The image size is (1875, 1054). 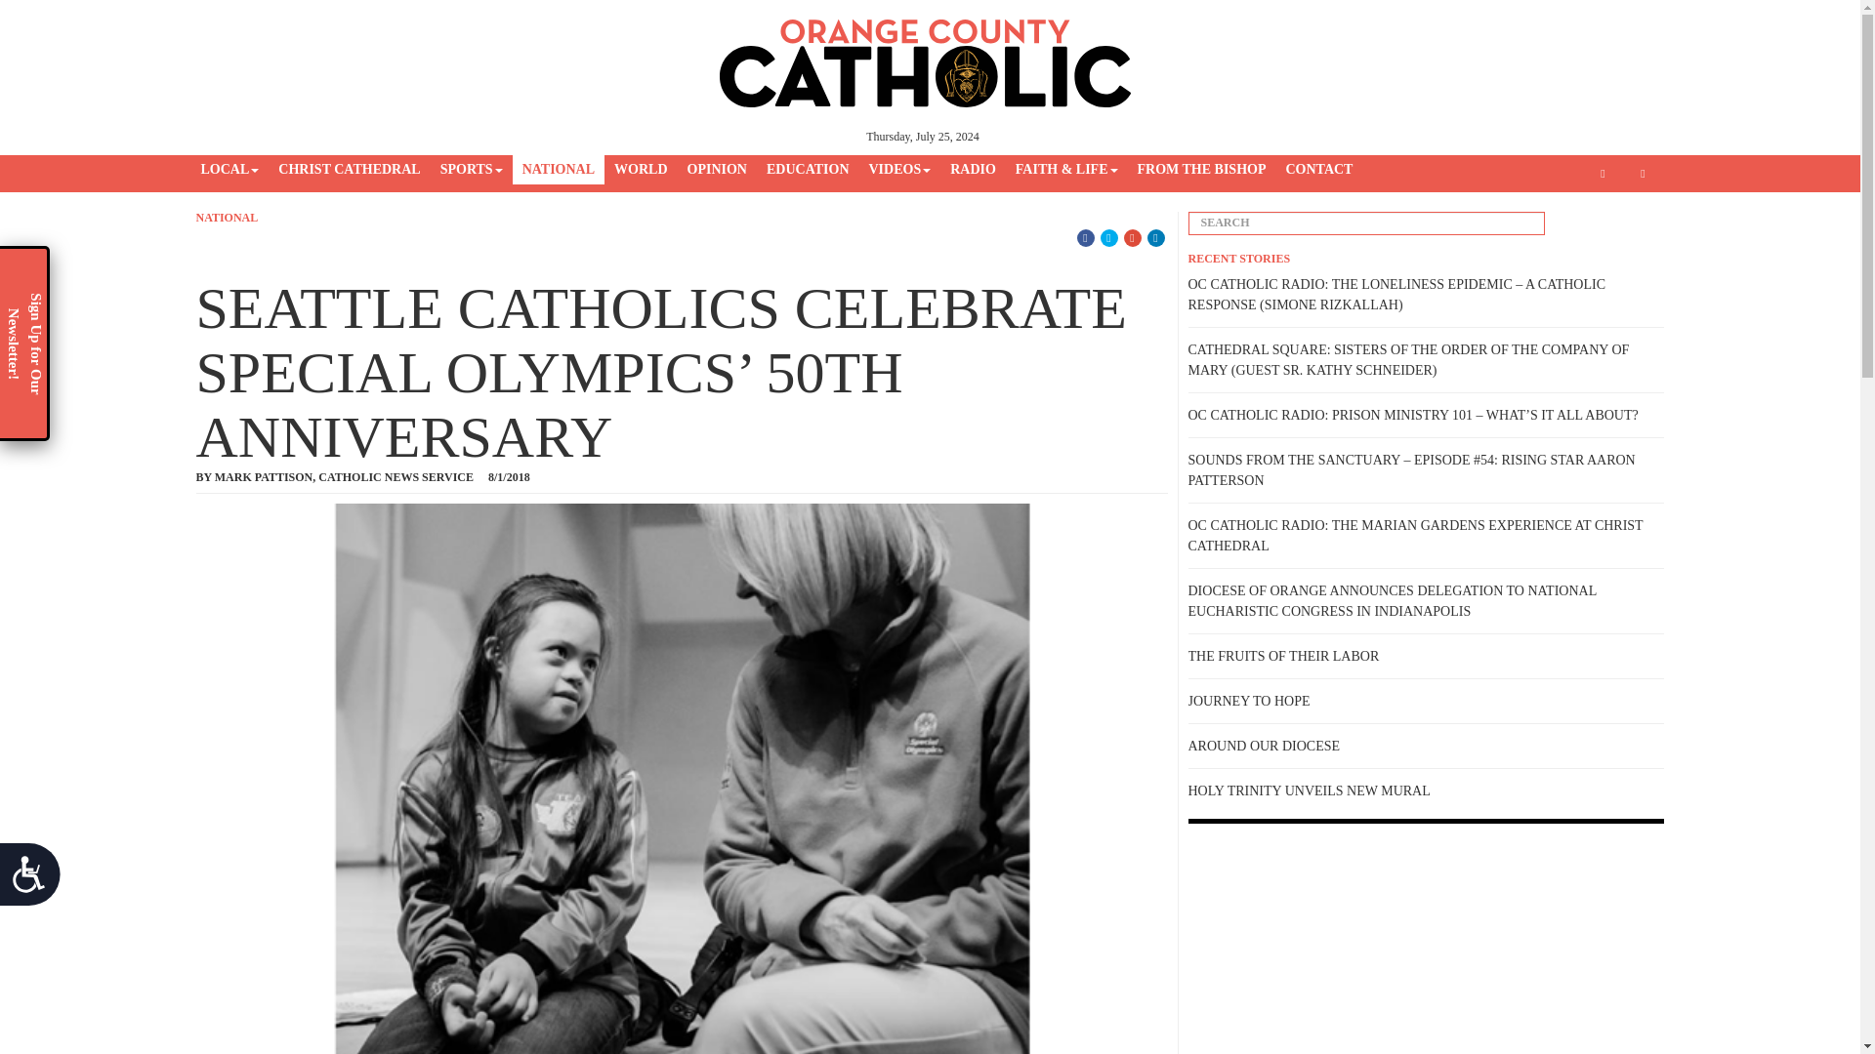 What do you see at coordinates (641, 170) in the screenshot?
I see `WORLD` at bounding box center [641, 170].